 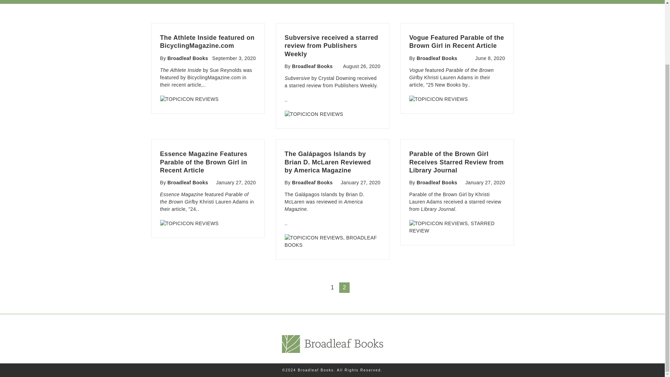 What do you see at coordinates (452, 227) in the screenshot?
I see `STARRED REVIEW` at bounding box center [452, 227].